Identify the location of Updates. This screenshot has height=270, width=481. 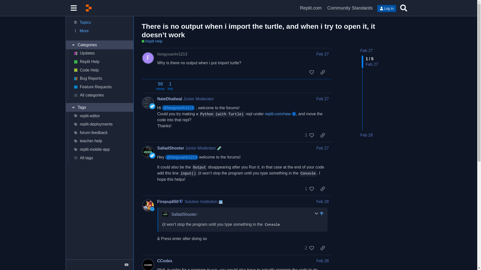
(100, 53).